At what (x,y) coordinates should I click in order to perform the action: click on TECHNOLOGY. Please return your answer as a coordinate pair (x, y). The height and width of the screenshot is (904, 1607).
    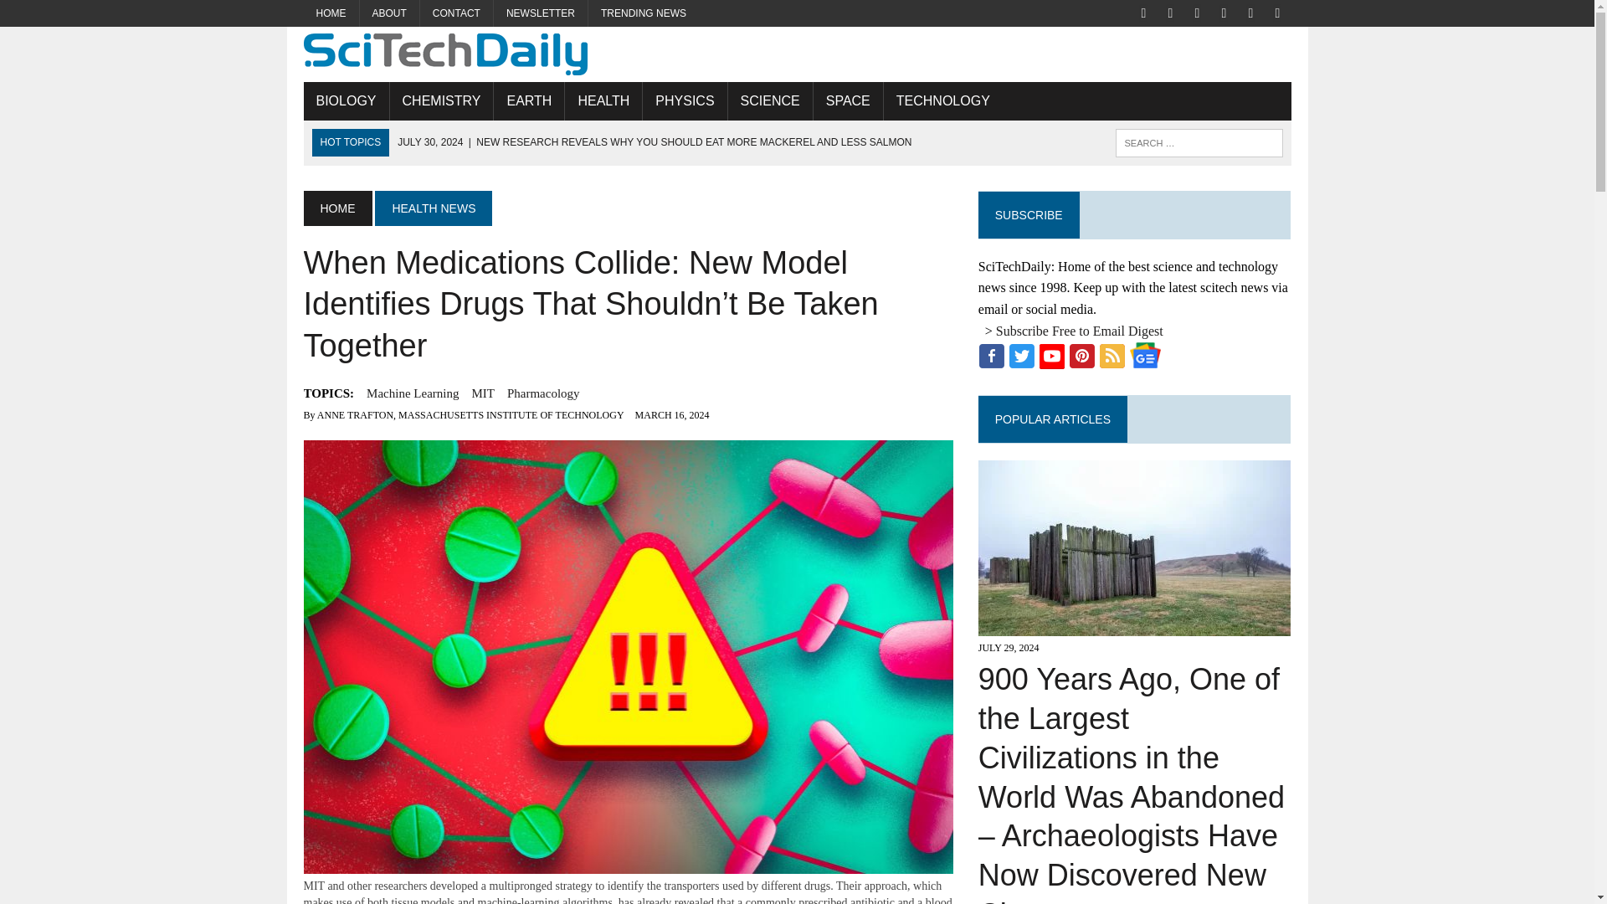
    Looking at the image, I should click on (943, 100).